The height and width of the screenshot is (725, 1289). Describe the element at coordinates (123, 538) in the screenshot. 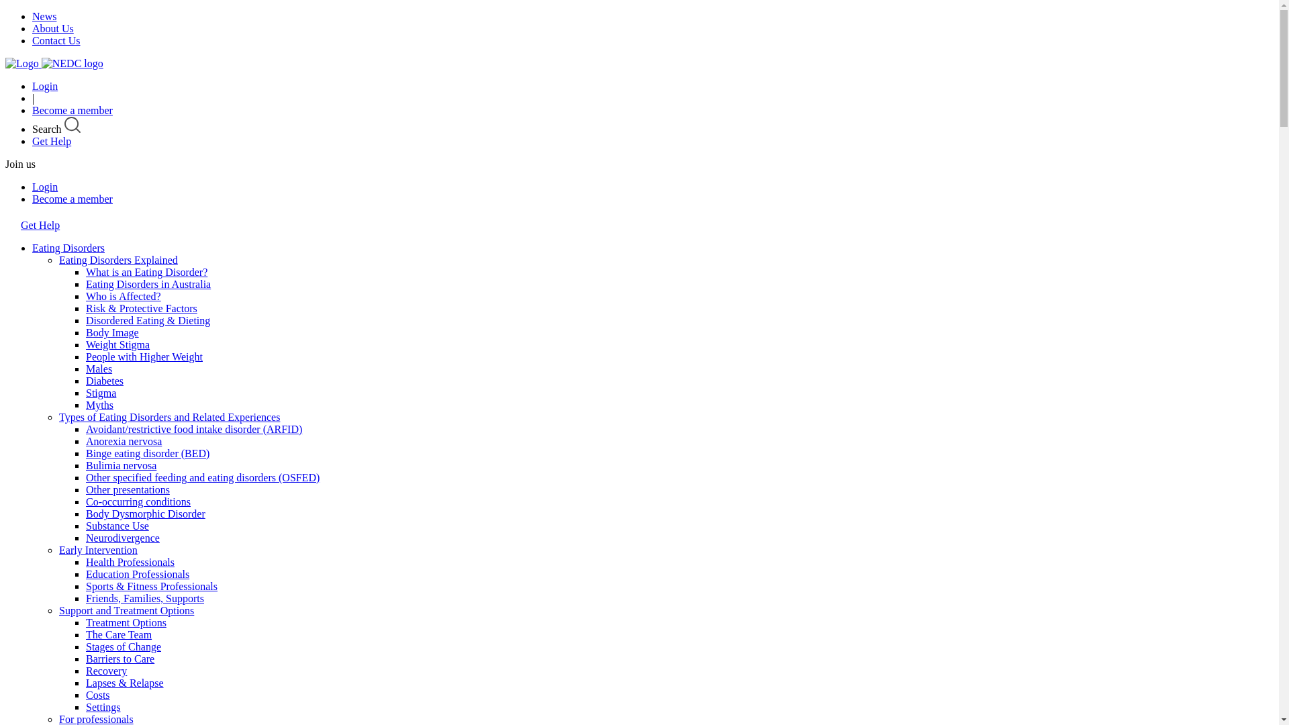

I see `Neurodivergence` at that location.